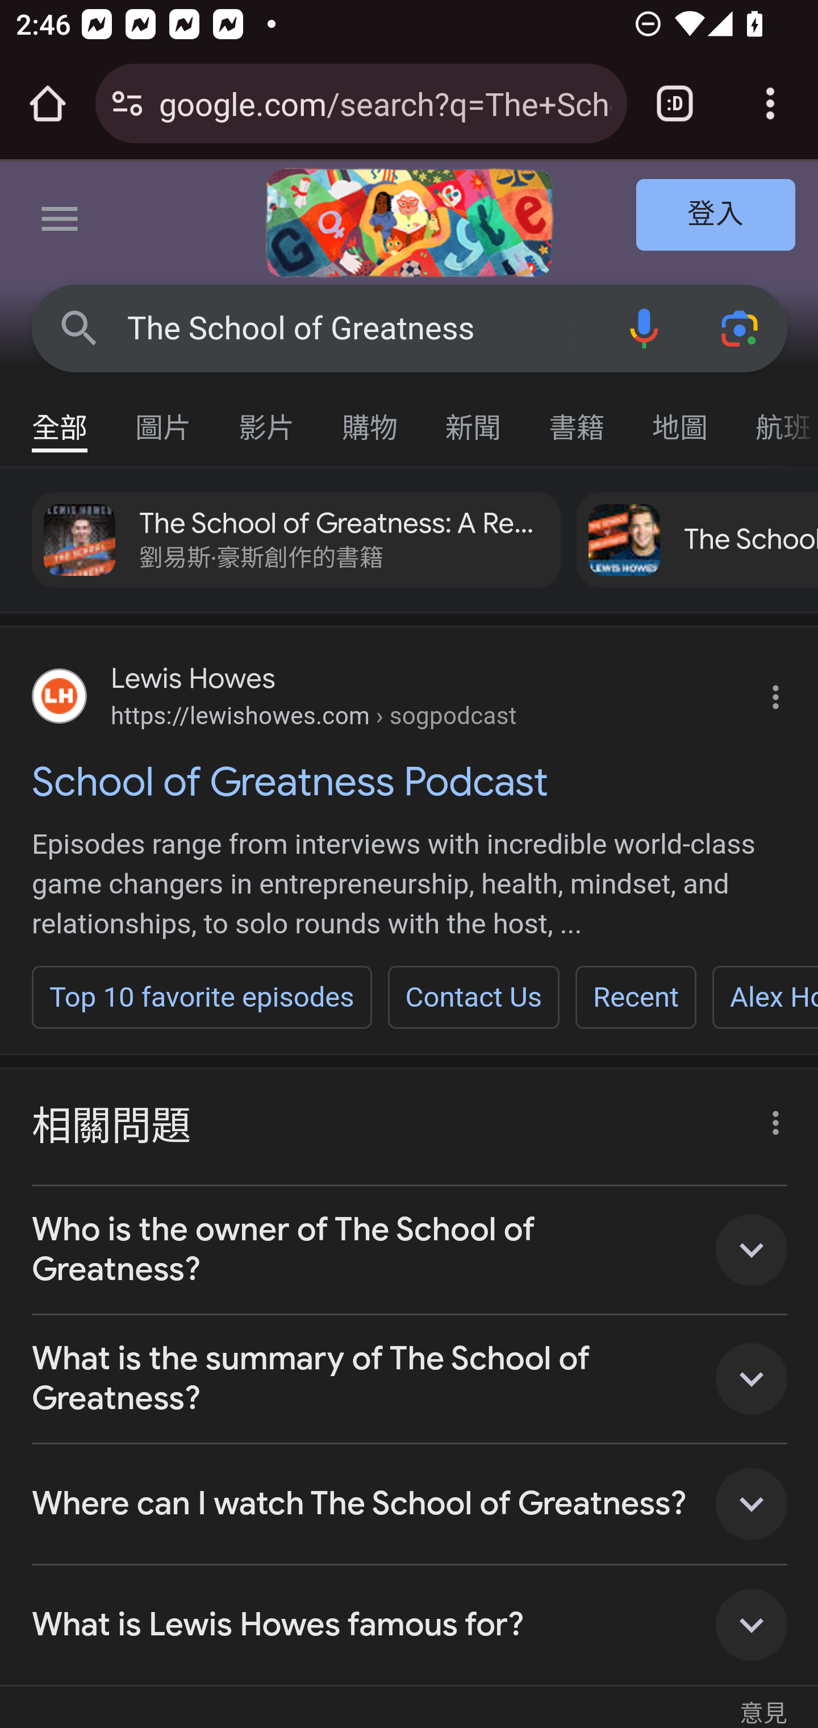  Describe the element at coordinates (60, 223) in the screenshot. I see `主選單` at that location.